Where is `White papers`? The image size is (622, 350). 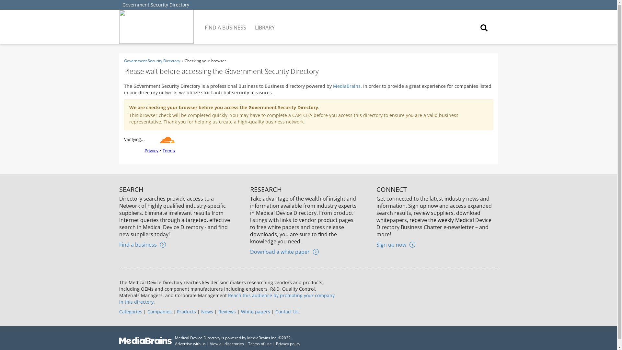
White papers is located at coordinates (255, 311).